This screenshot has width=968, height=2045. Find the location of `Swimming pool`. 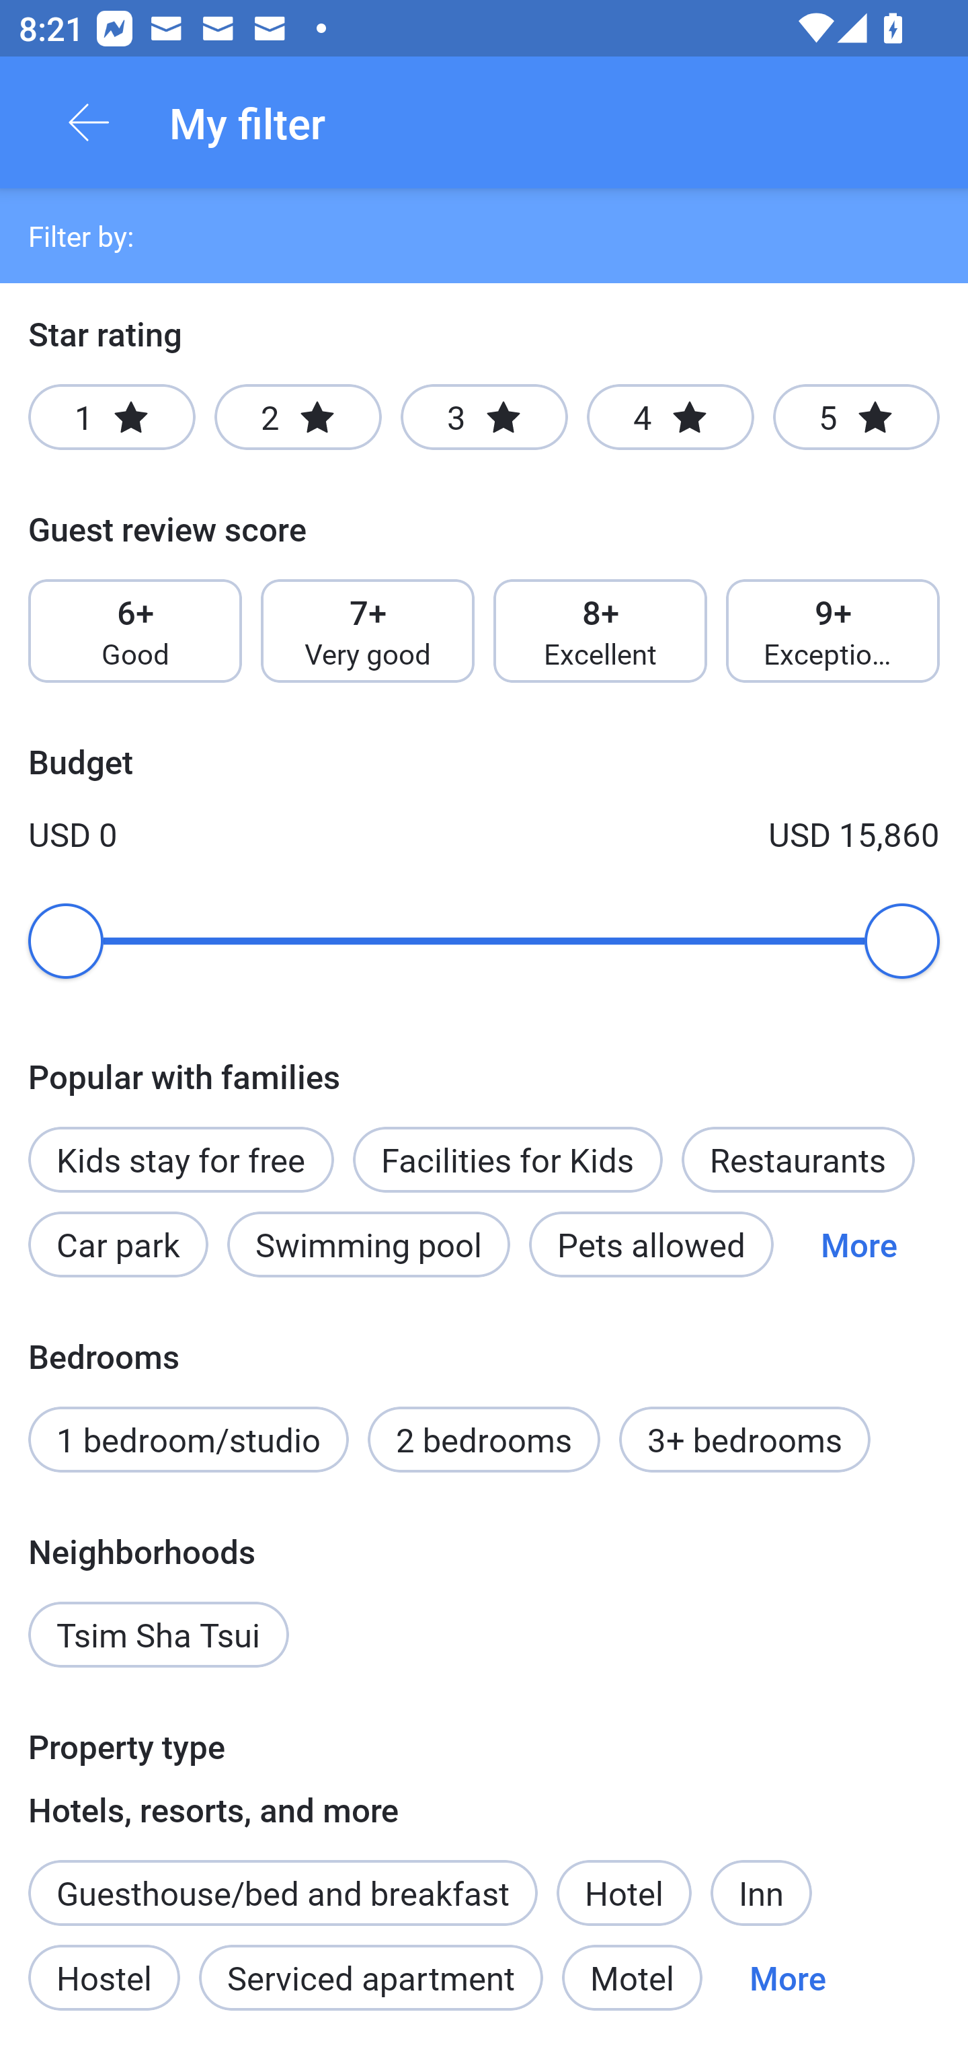

Swimming pool is located at coordinates (368, 1244).